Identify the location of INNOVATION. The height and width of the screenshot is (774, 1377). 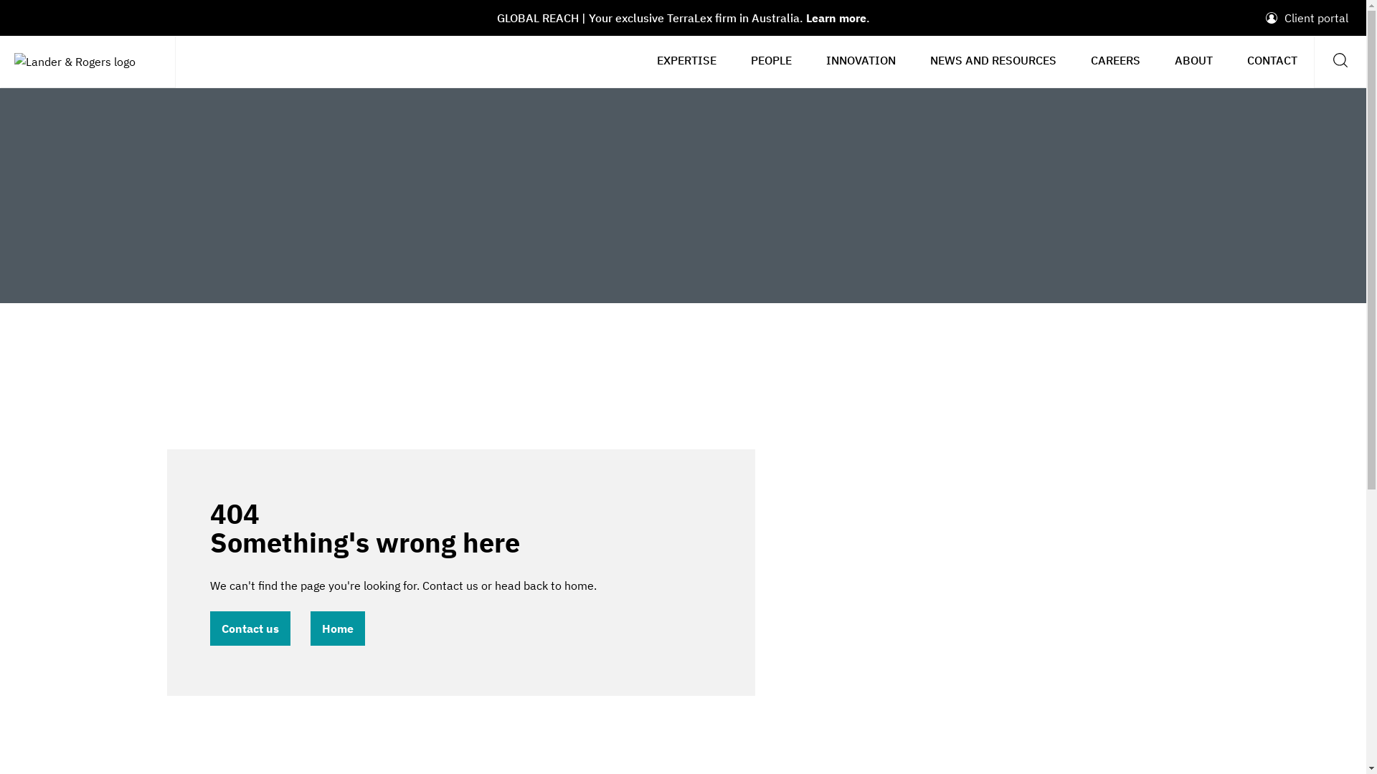
(861, 60).